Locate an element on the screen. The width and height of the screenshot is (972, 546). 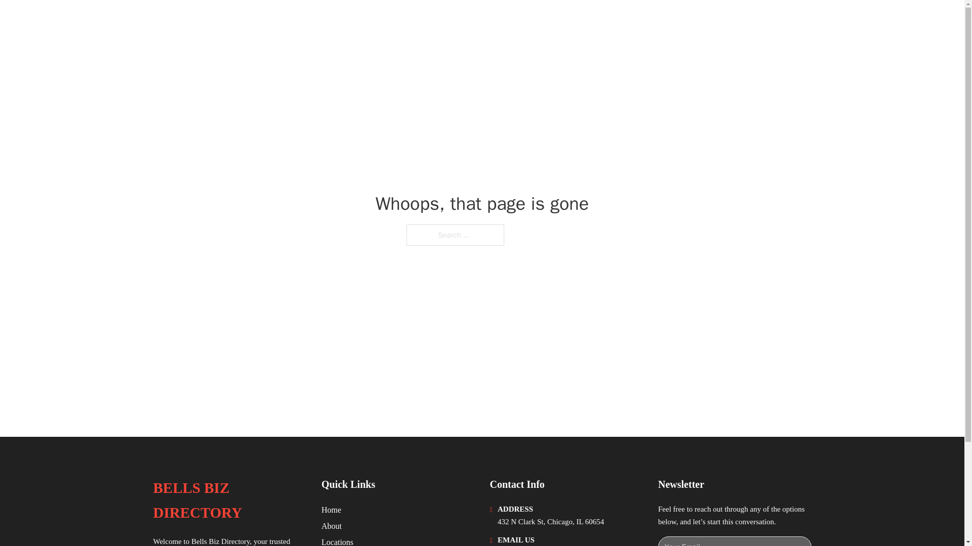
About is located at coordinates (332, 526).